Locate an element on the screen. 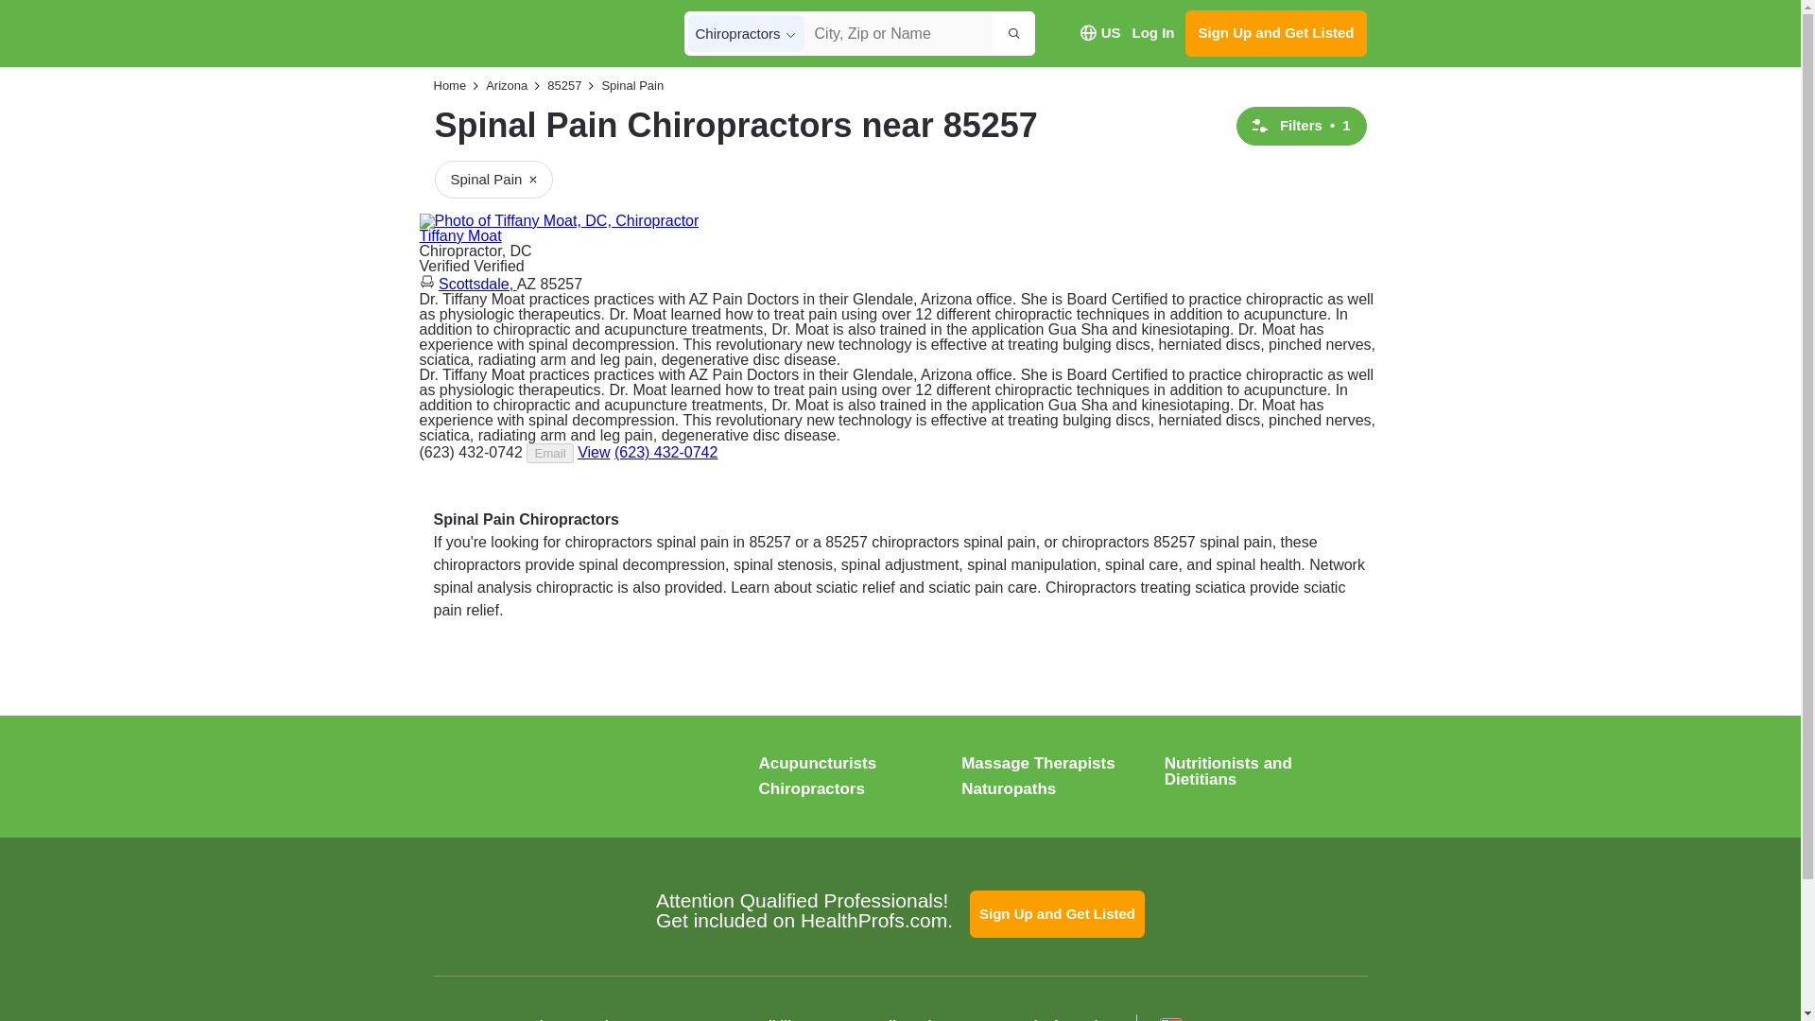 Image resolution: width=1815 pixels, height=1021 pixels. Scottsdale,  is located at coordinates (478, 284).